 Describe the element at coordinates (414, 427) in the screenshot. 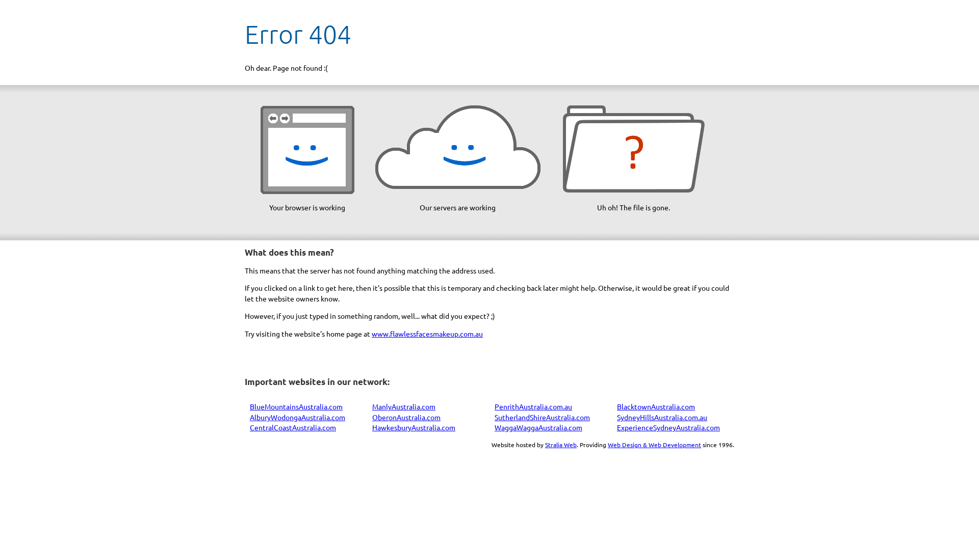

I see `HawkesburyAustralia.com` at that location.